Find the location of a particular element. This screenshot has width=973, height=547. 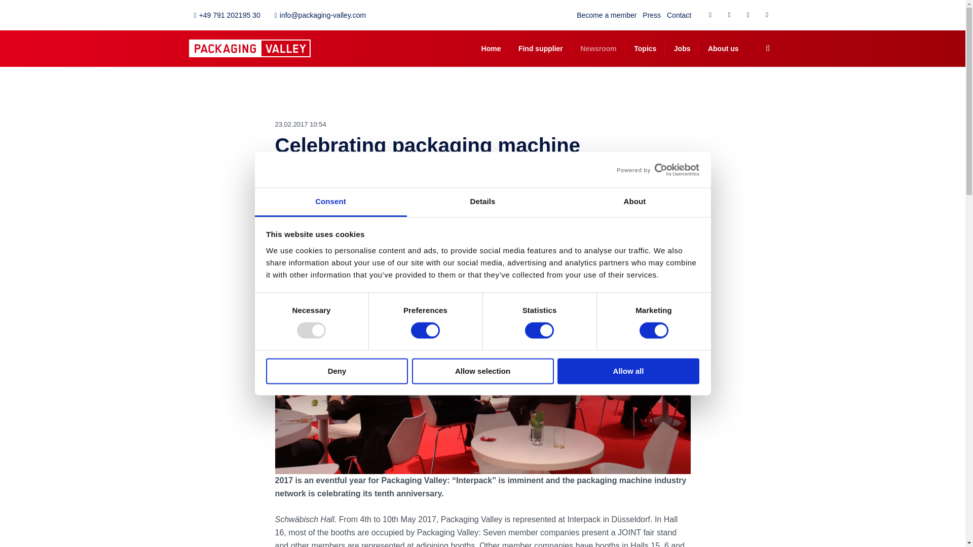

Home is located at coordinates (491, 49).